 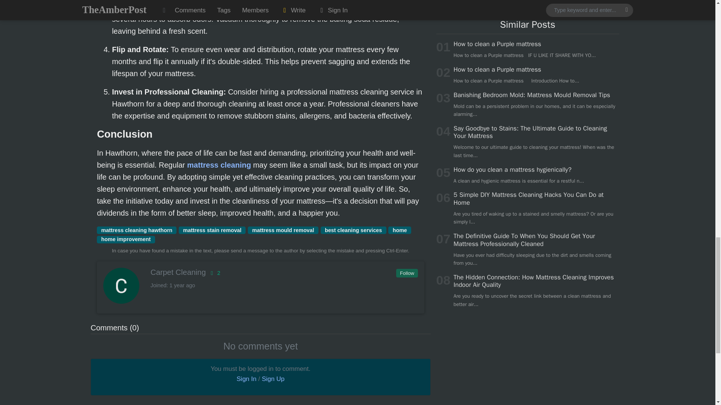 I want to click on mattress cleaning, so click(x=219, y=165).